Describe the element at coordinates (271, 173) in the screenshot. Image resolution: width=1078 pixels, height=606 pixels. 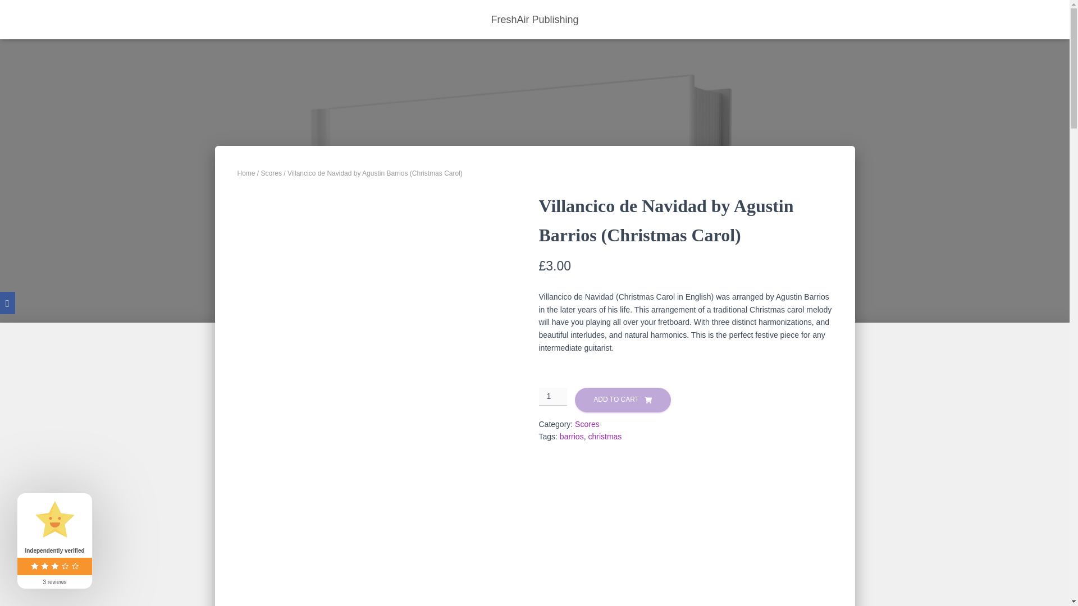
I see `Scores` at that location.